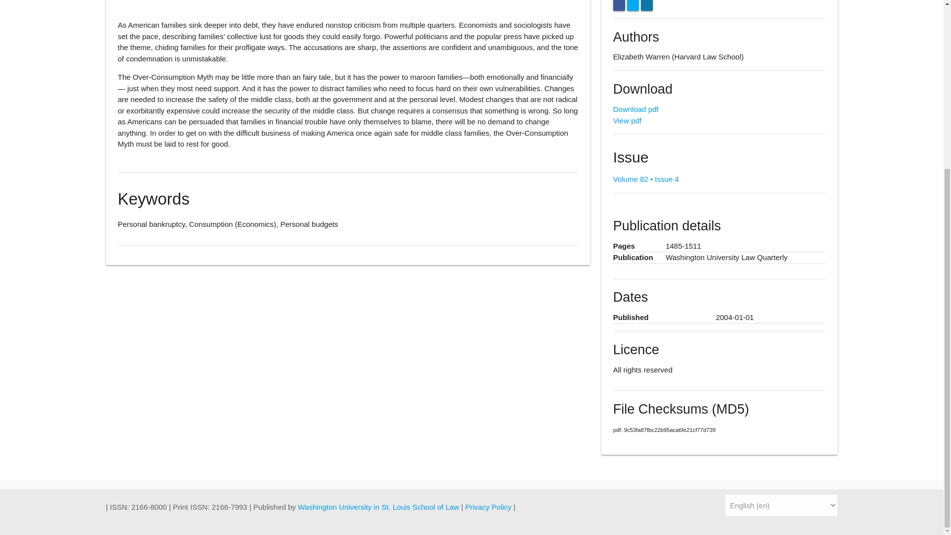  What do you see at coordinates (636, 109) in the screenshot?
I see `Download pdf` at bounding box center [636, 109].